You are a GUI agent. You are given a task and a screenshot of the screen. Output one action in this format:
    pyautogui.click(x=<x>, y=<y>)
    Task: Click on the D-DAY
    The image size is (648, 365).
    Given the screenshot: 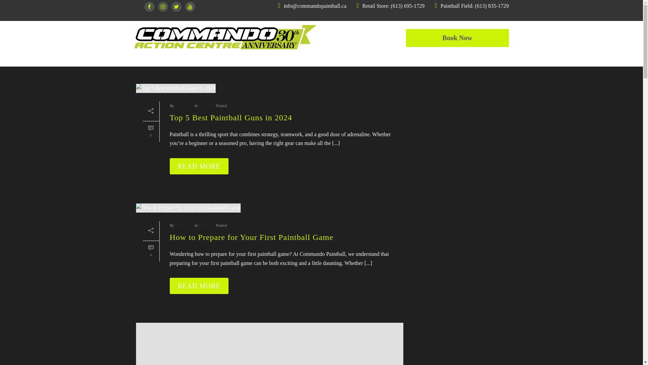 What is the action you would take?
    pyautogui.click(x=379, y=58)
    